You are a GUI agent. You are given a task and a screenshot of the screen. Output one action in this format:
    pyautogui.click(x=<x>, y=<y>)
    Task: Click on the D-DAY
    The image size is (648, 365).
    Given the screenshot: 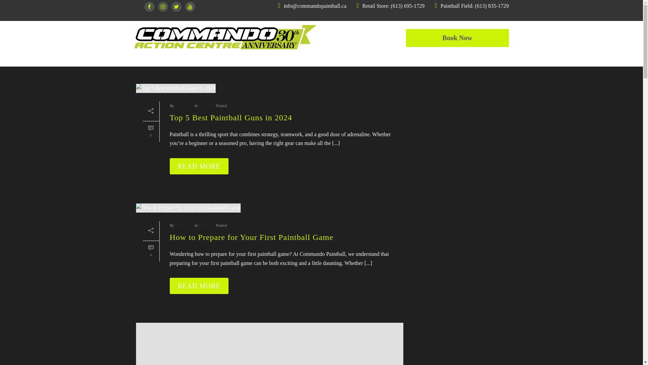 What is the action you would take?
    pyautogui.click(x=379, y=58)
    